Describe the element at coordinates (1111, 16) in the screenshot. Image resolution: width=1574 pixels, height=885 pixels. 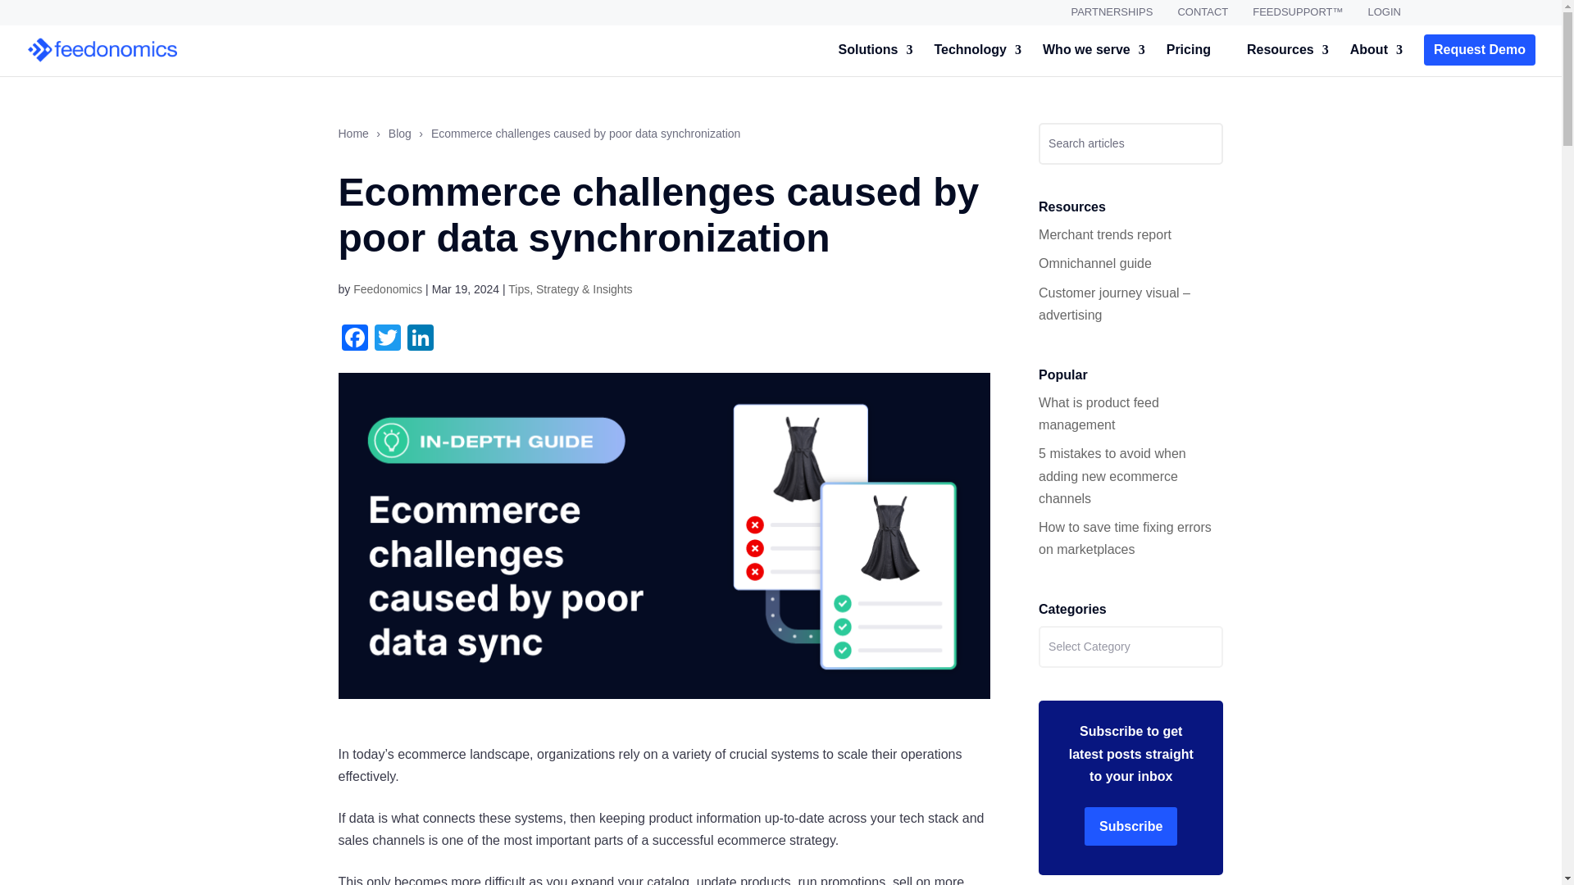
I see `PARTNERSHIPS` at that location.